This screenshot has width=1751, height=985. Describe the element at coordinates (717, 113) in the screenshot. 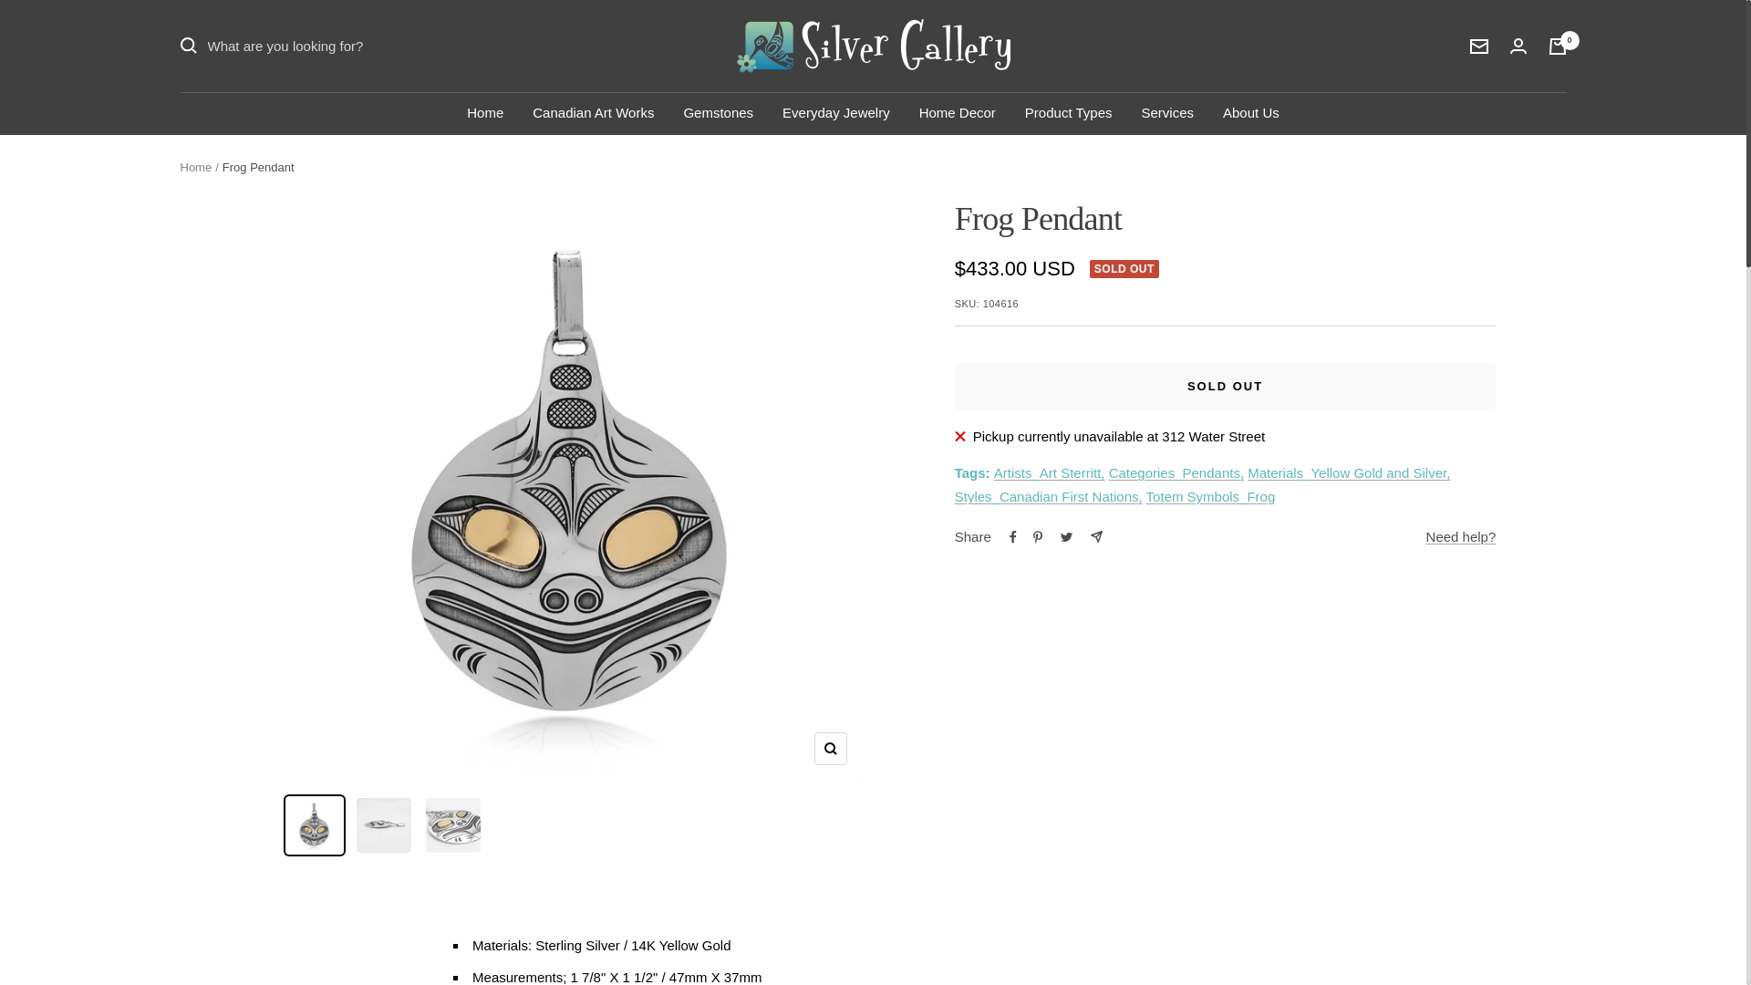

I see `Gemstones` at that location.